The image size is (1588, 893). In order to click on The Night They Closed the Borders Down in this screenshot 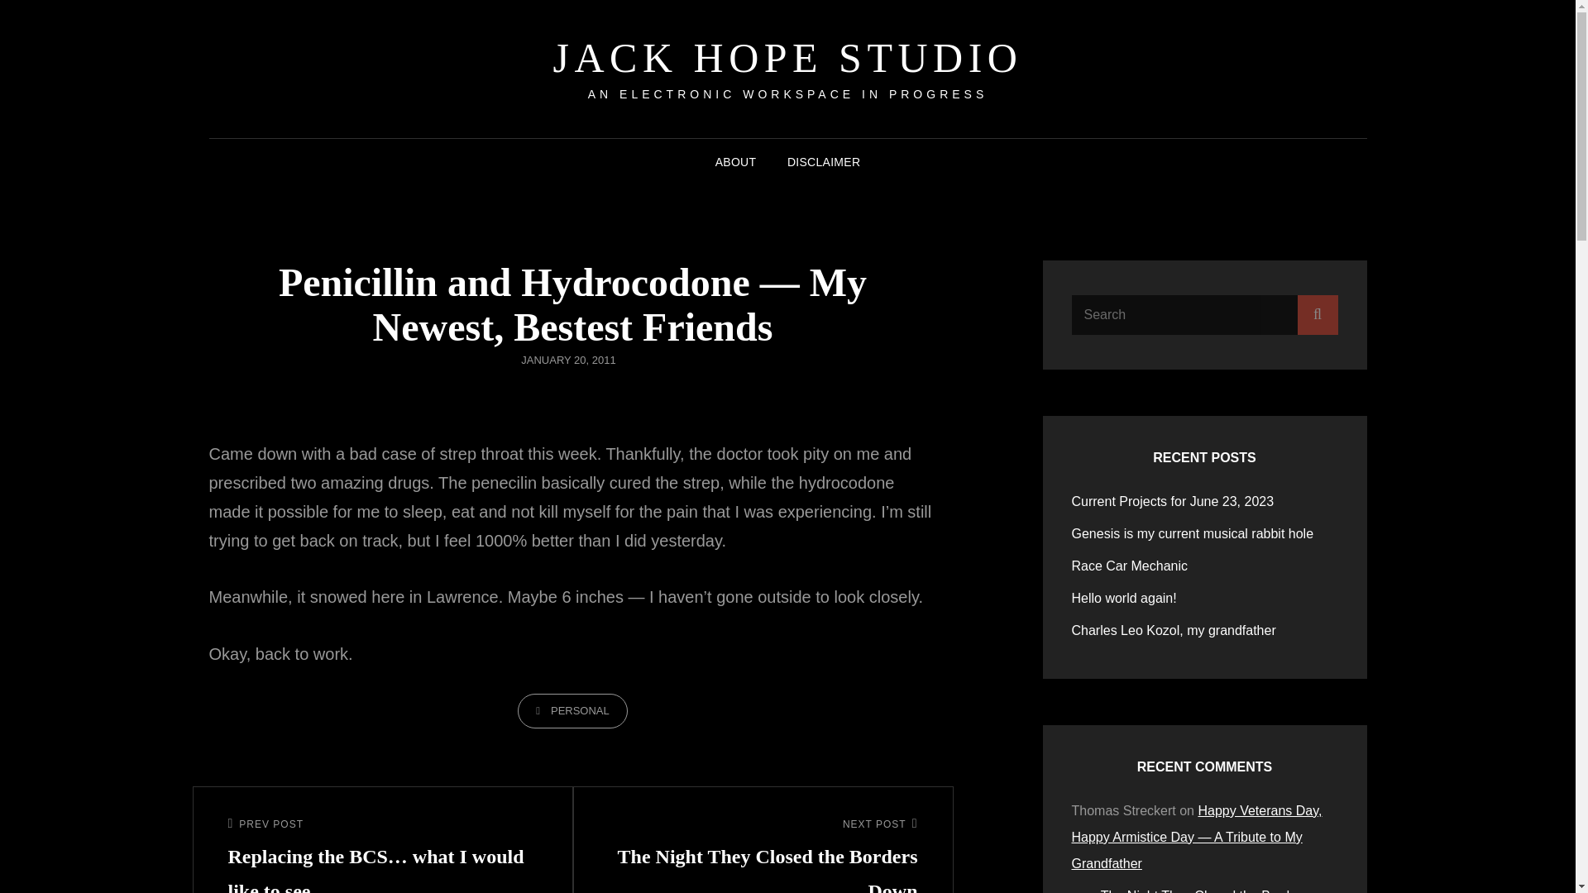, I will do `click(1130, 566)`.